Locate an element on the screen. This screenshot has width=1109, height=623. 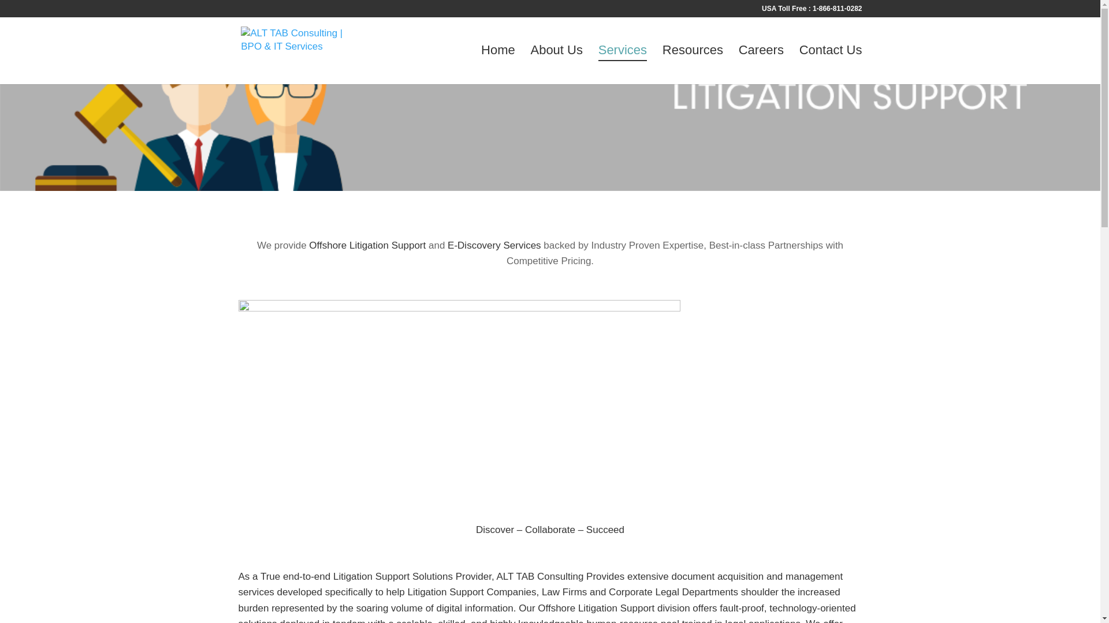
About Us is located at coordinates (556, 52).